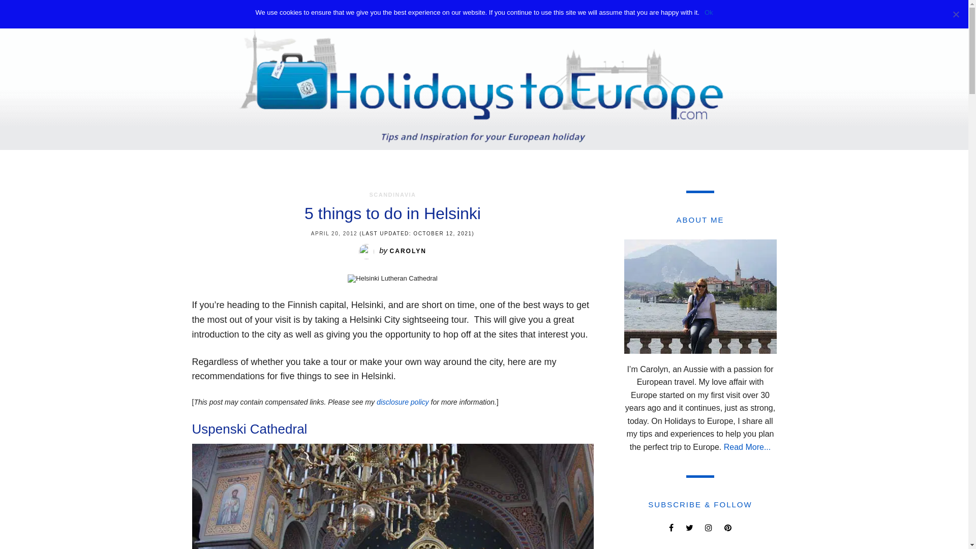  Describe the element at coordinates (408, 251) in the screenshot. I see `CAROLYN` at that location.